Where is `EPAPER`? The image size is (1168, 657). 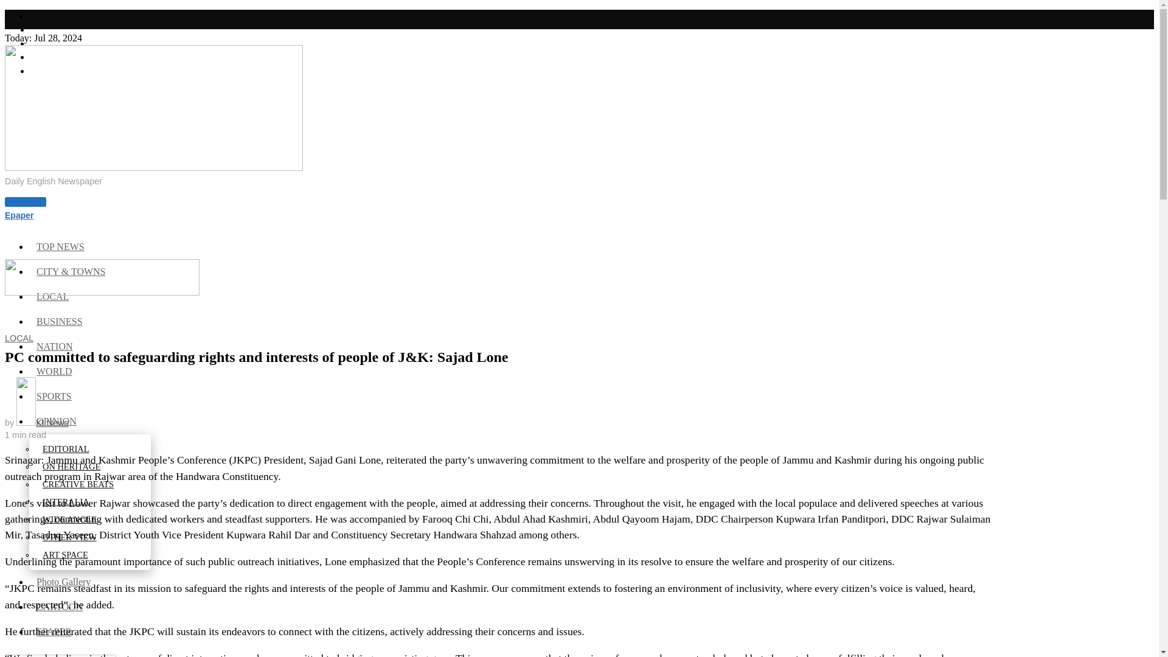 EPAPER is located at coordinates (55, 631).